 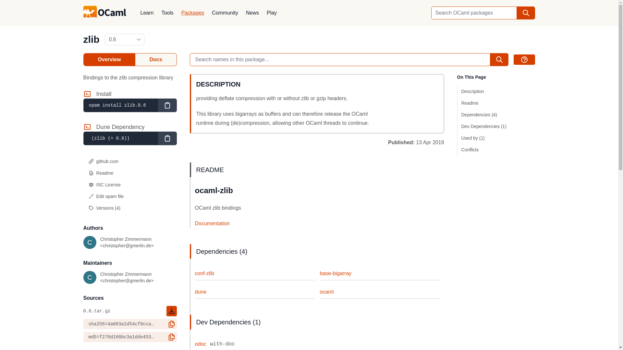 What do you see at coordinates (91, 39) in the screenshot?
I see `zlib` at bounding box center [91, 39].